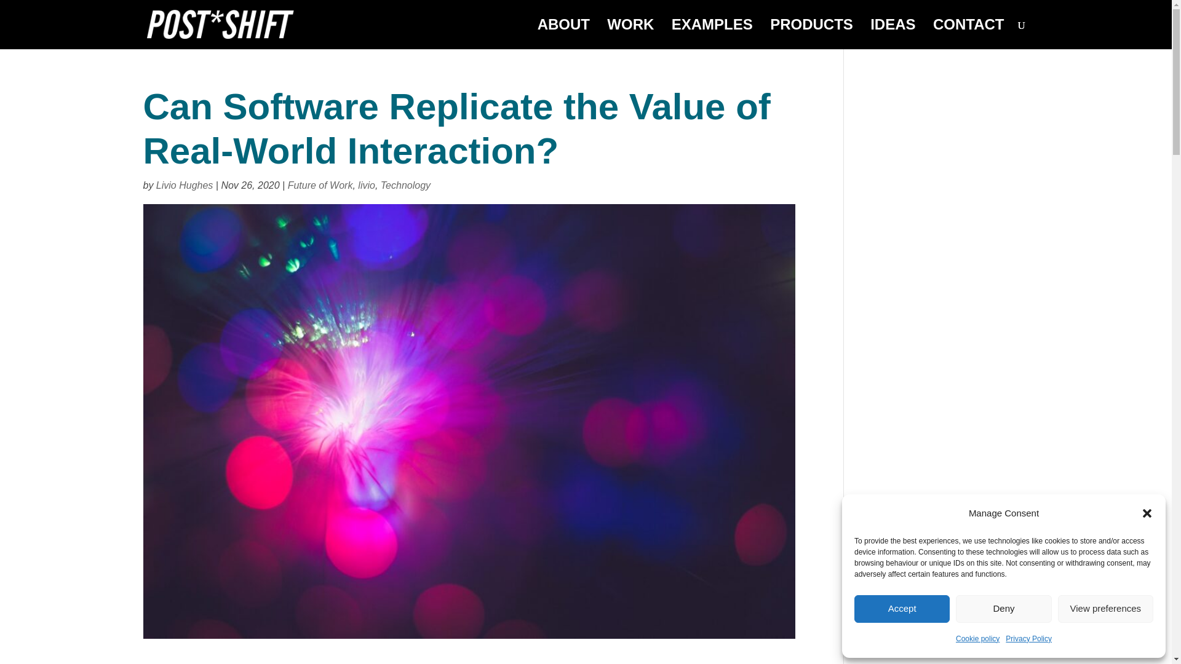 The width and height of the screenshot is (1181, 664). I want to click on CONTACT, so click(968, 34).